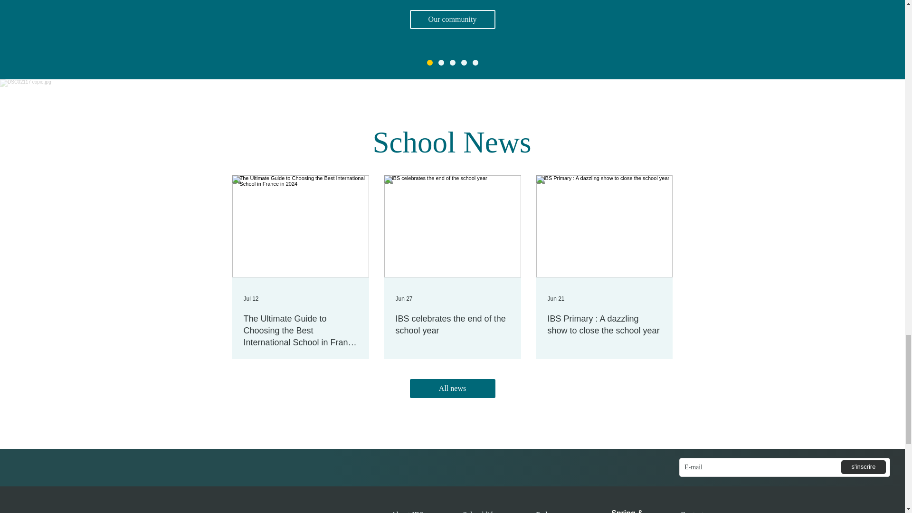 This screenshot has height=513, width=912. I want to click on Jun 21, so click(556, 299).